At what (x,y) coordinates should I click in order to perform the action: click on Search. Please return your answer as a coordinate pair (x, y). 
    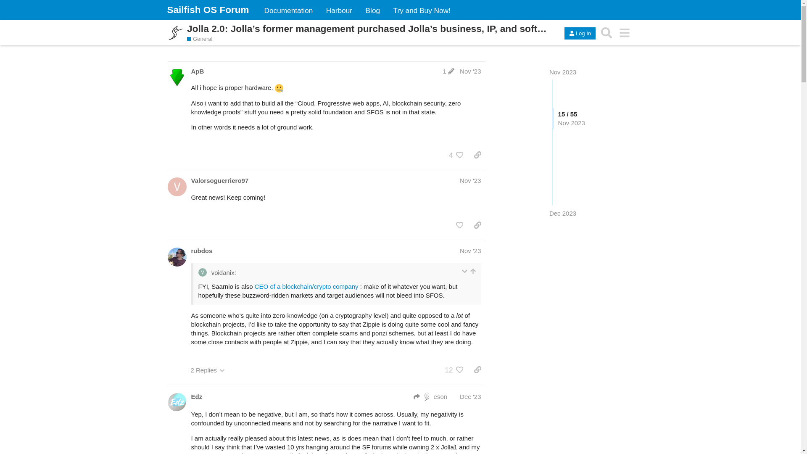
    Looking at the image, I should click on (607, 33).